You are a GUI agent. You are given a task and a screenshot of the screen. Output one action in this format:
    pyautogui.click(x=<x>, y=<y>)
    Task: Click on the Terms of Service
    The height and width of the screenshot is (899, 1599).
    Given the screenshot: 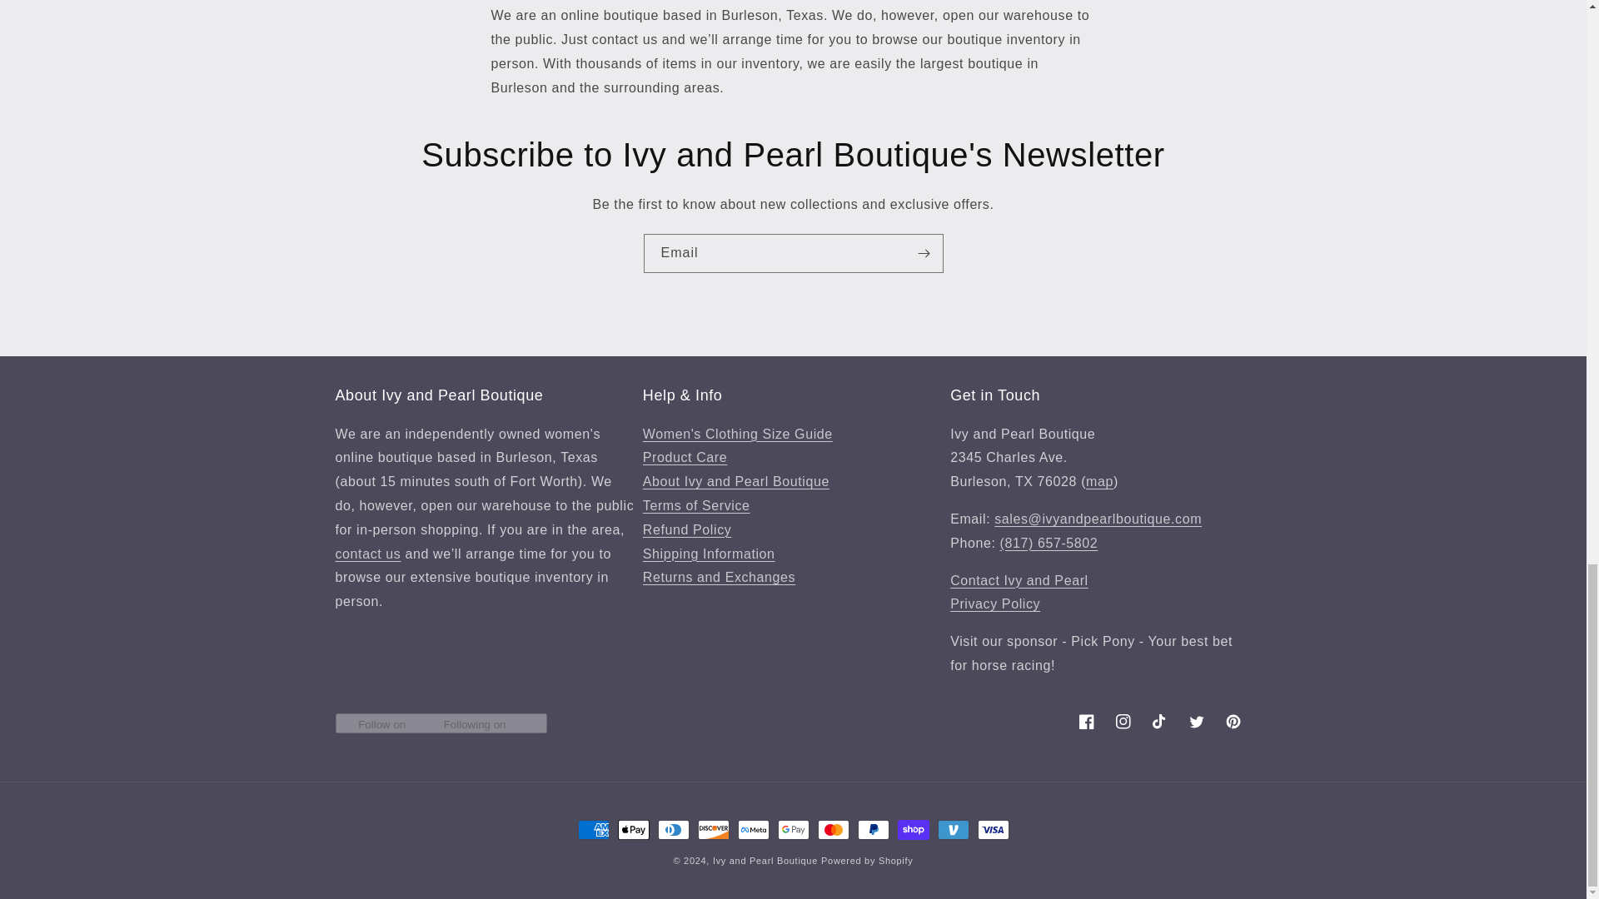 What is the action you would take?
    pyautogui.click(x=696, y=505)
    